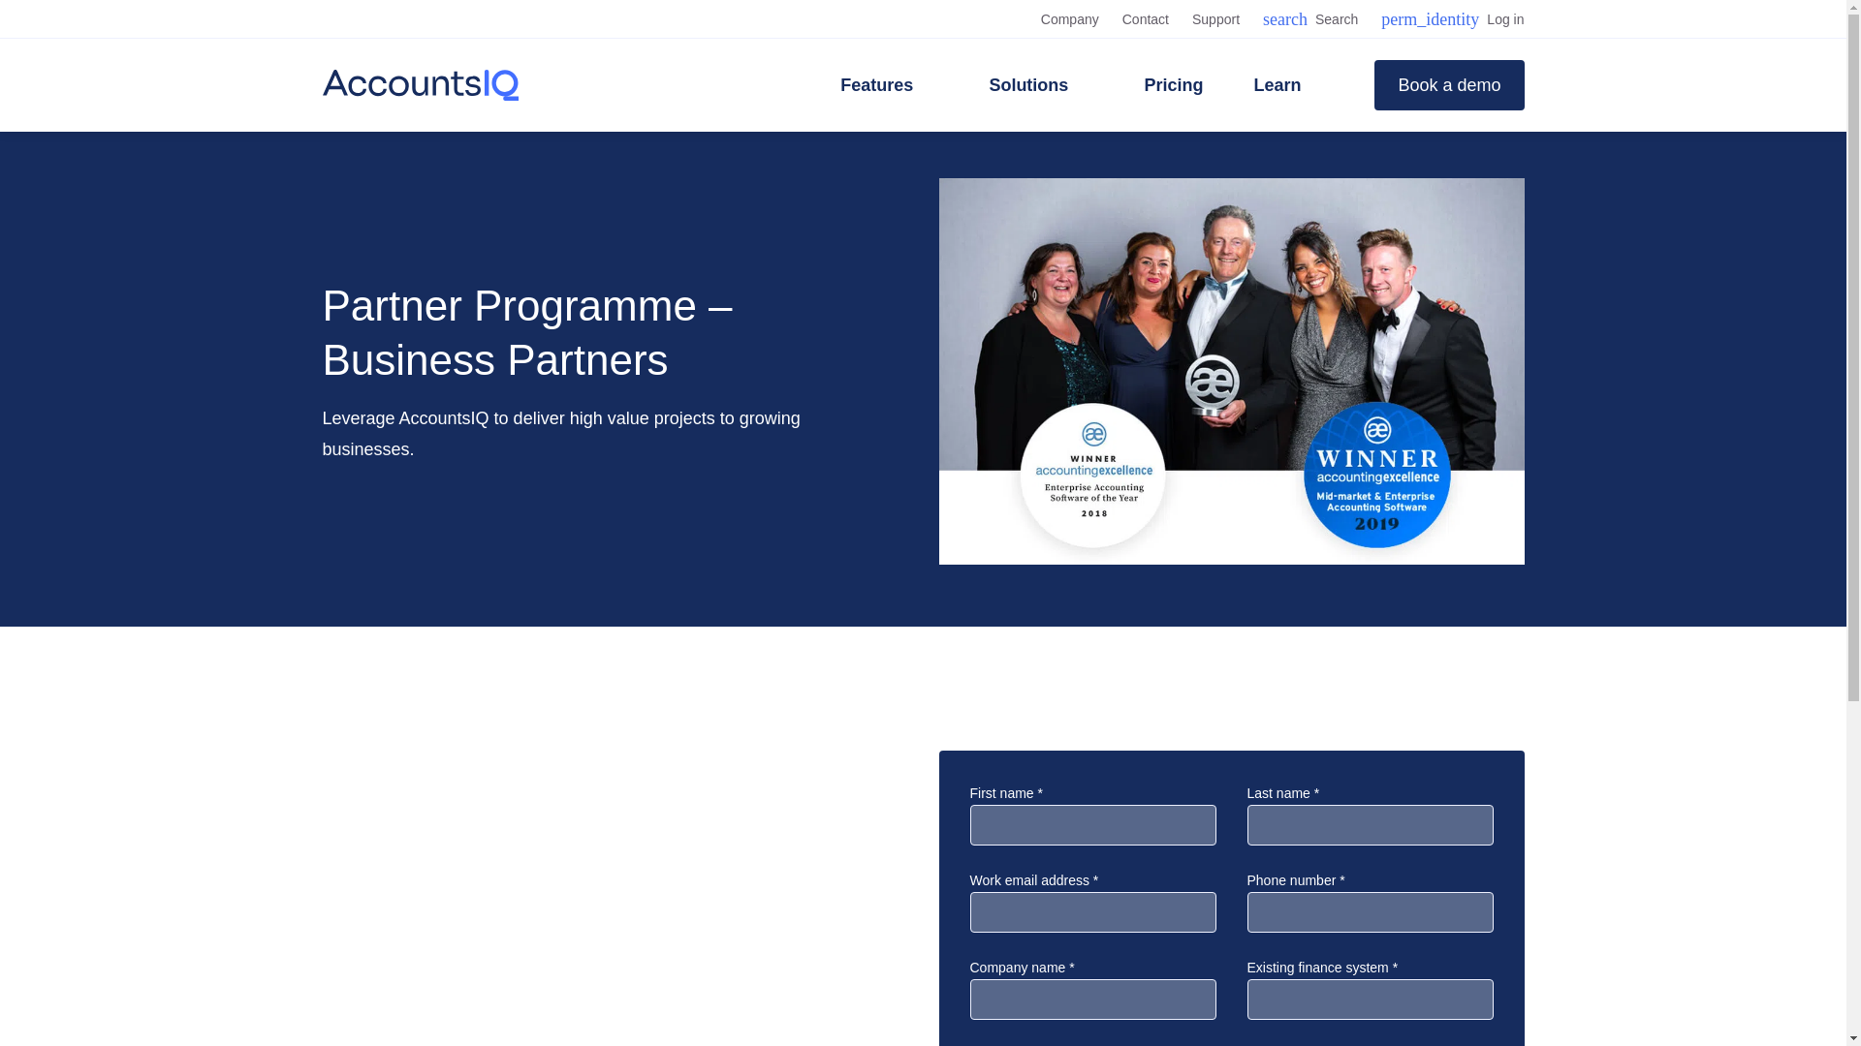 The height and width of the screenshot is (1046, 1861). What do you see at coordinates (1310, 19) in the screenshot?
I see `Solutions` at bounding box center [1310, 19].